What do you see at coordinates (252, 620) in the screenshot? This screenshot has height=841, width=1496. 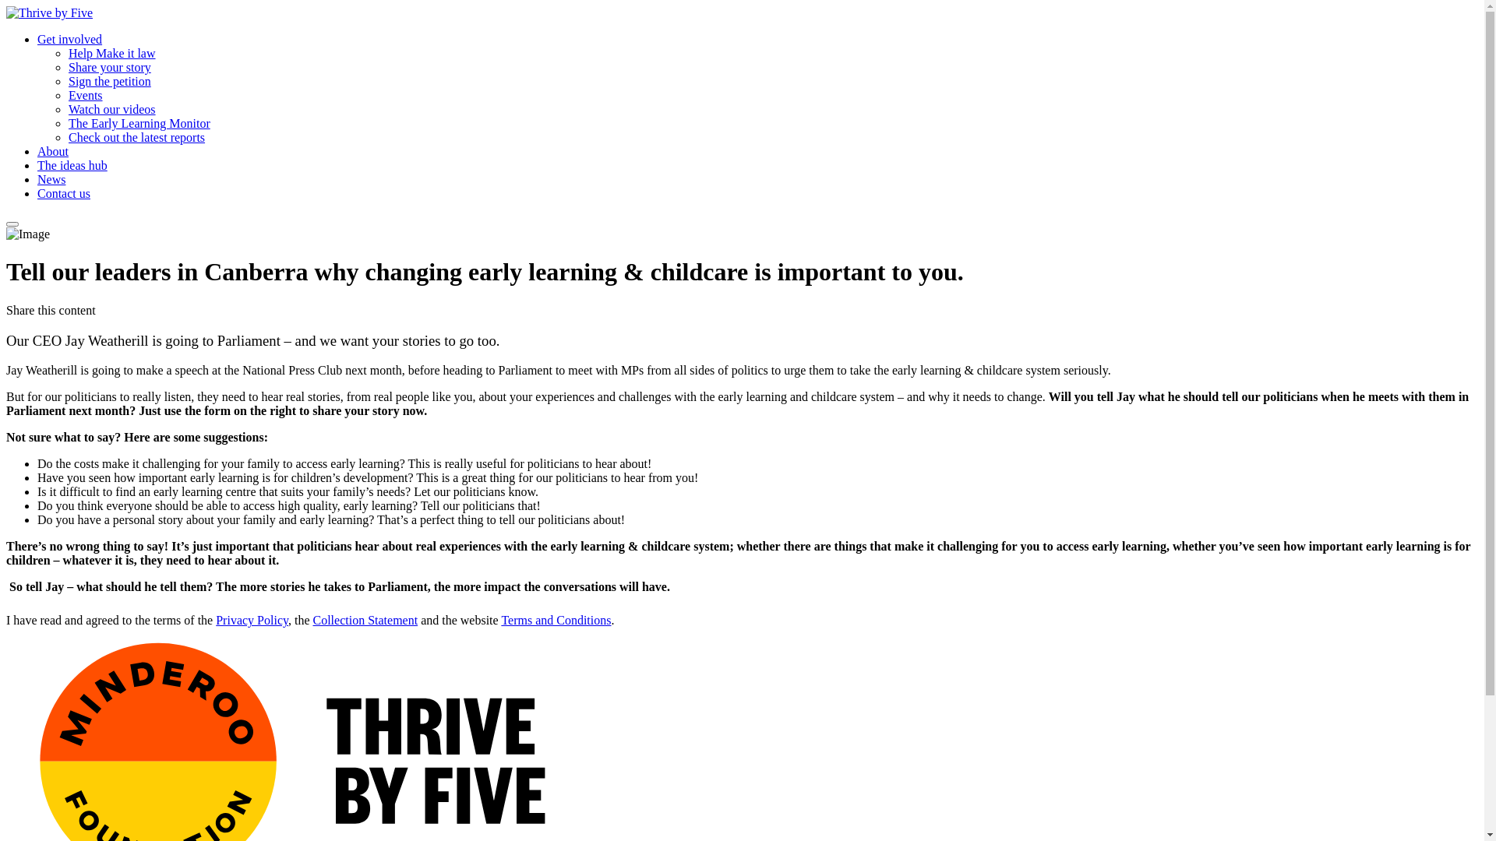 I see `Privacy Policy` at bounding box center [252, 620].